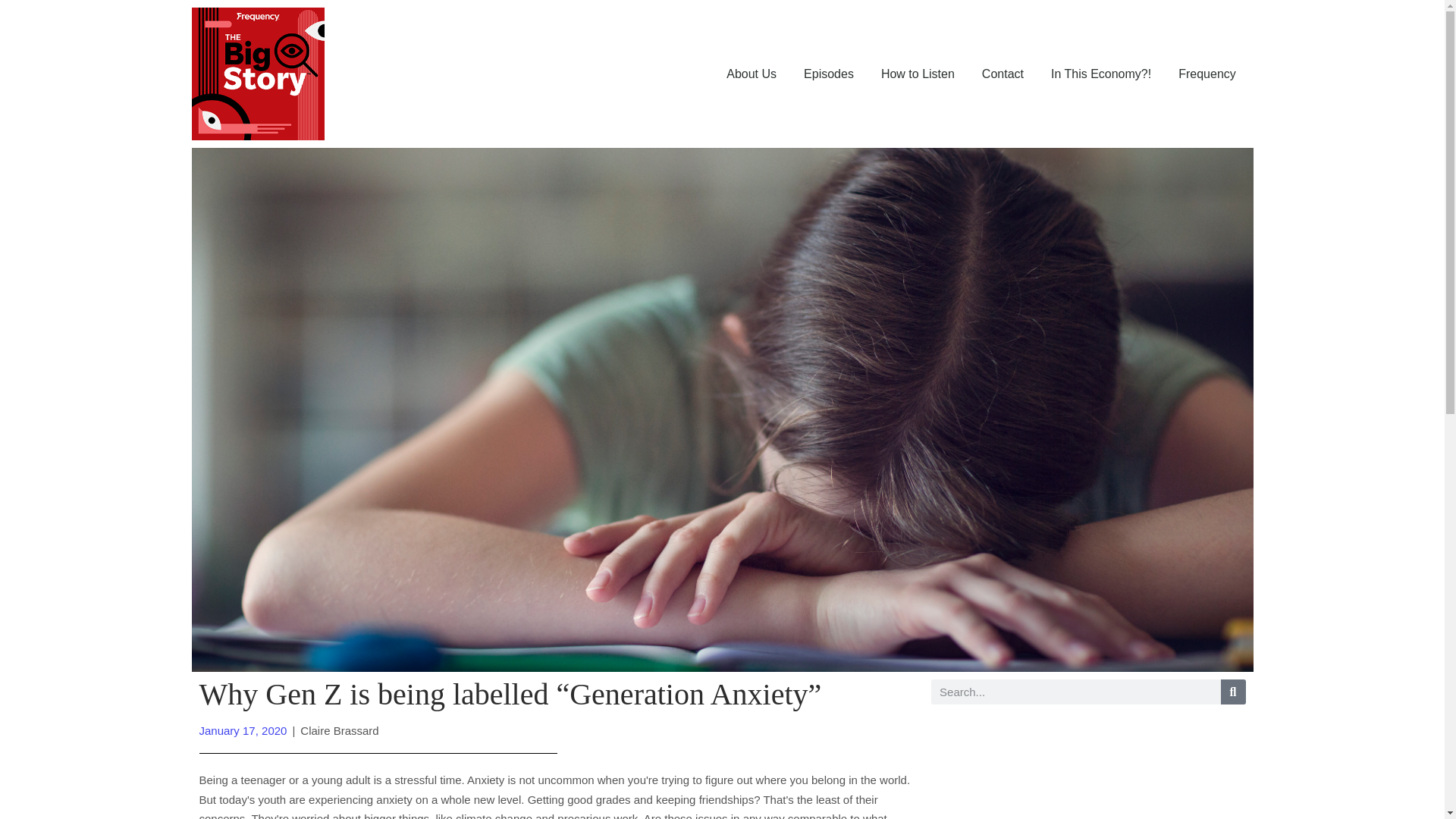  What do you see at coordinates (752, 74) in the screenshot?
I see `About Us` at bounding box center [752, 74].